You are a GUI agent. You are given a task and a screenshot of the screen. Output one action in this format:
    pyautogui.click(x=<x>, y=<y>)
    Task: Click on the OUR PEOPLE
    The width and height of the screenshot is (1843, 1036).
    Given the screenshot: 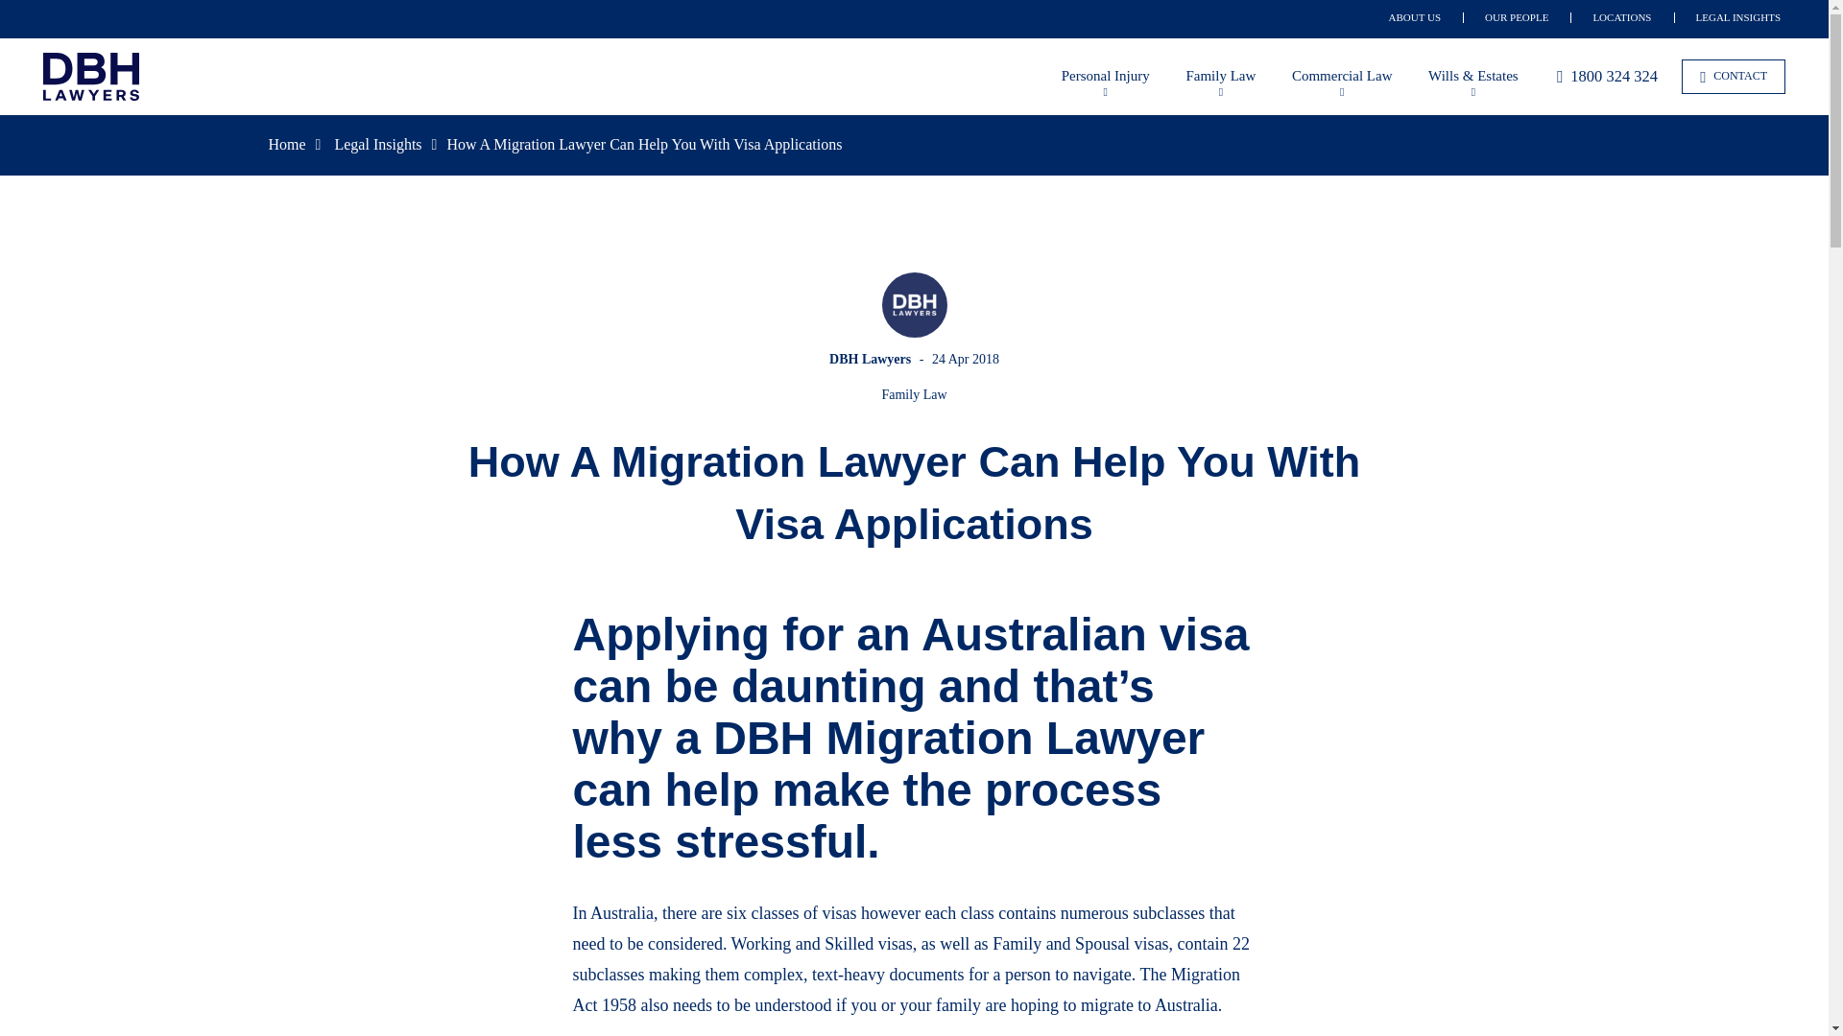 What is the action you would take?
    pyautogui.click(x=1517, y=16)
    